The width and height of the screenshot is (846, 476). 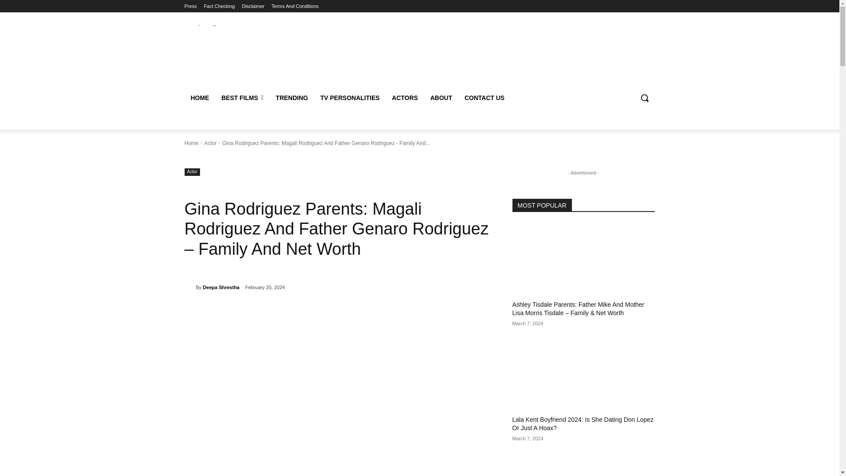 I want to click on Terms And Conditions, so click(x=295, y=6).